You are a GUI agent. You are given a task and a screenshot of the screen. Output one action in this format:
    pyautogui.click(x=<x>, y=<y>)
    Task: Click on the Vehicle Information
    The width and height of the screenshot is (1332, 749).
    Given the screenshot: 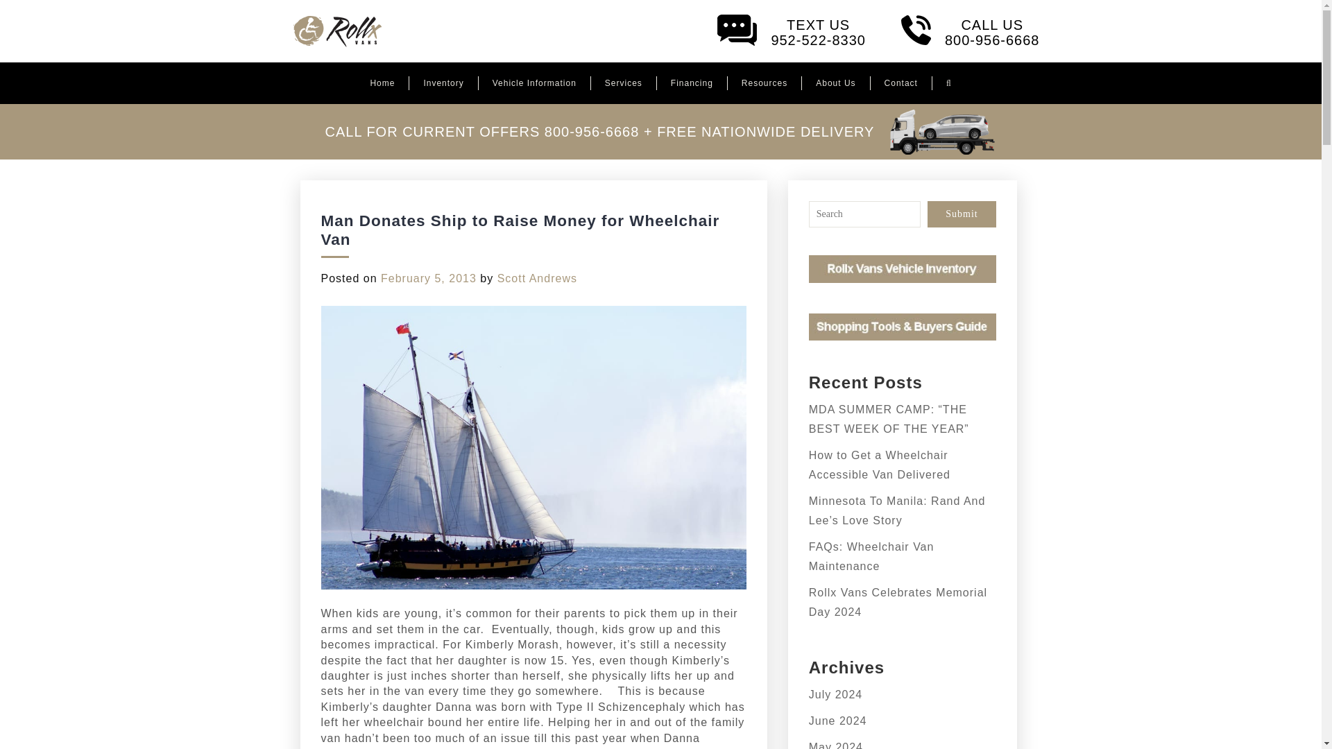 What is the action you would take?
    pyautogui.click(x=534, y=83)
    